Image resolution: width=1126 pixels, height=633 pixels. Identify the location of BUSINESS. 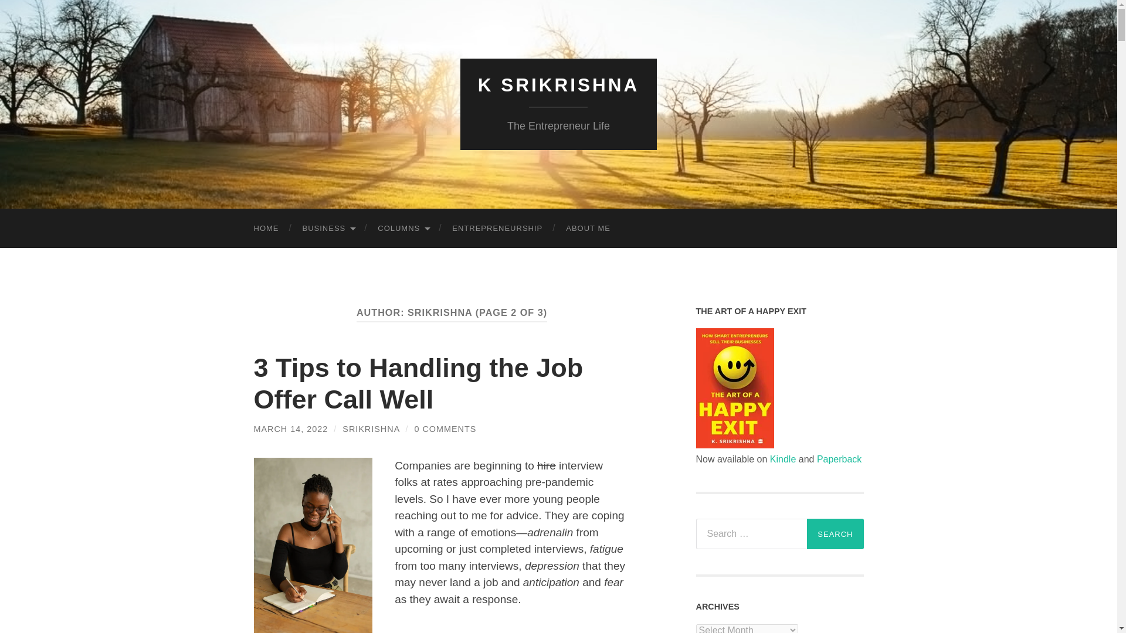
(328, 229).